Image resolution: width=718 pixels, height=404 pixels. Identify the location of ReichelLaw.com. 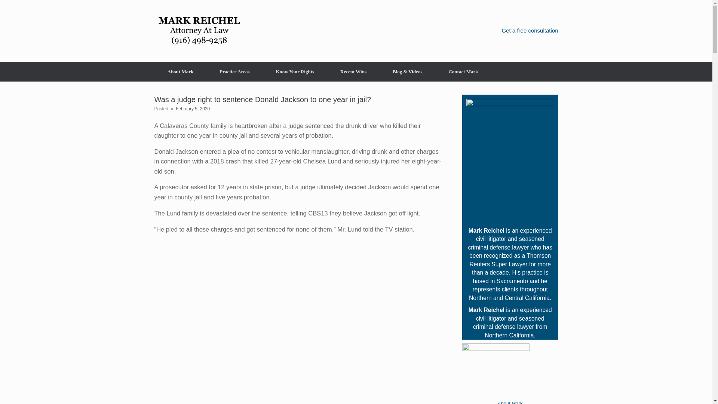
(199, 31).